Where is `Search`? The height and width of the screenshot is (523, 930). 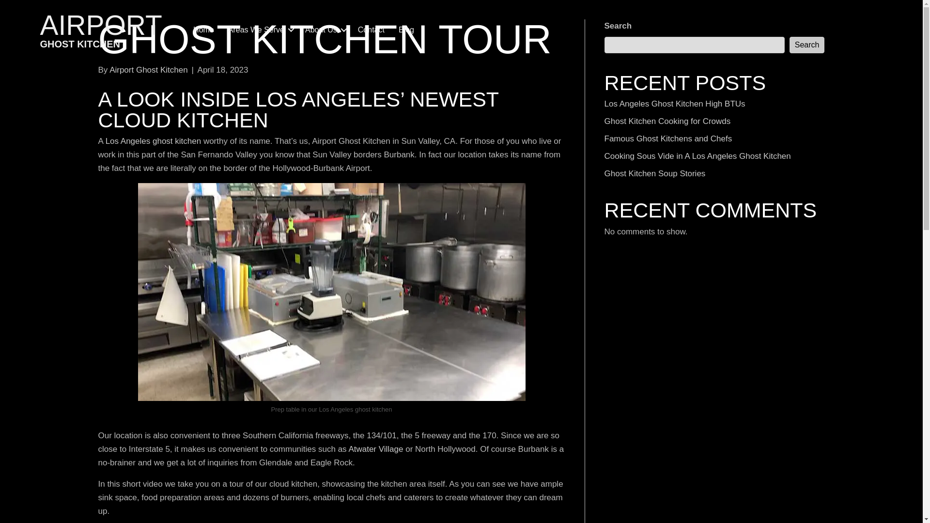
Search is located at coordinates (807, 45).